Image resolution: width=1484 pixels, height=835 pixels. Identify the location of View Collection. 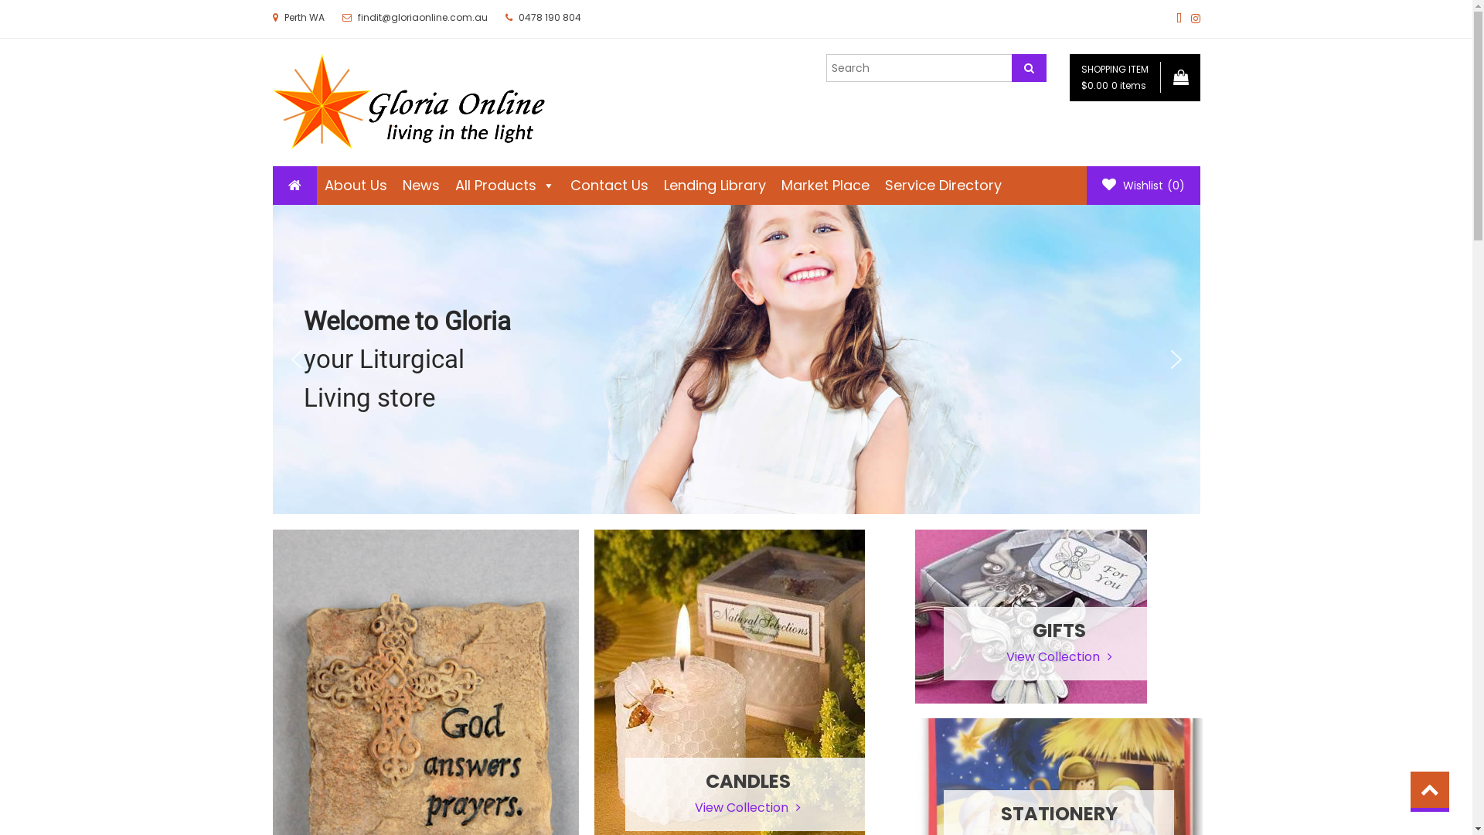
(1059, 657).